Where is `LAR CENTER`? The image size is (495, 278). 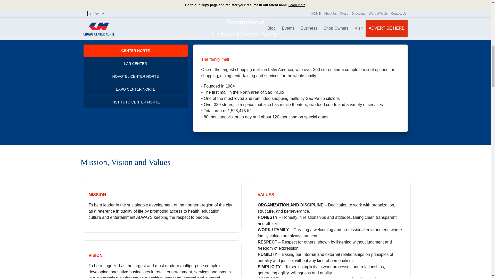
LAR CENTER is located at coordinates (136, 63).